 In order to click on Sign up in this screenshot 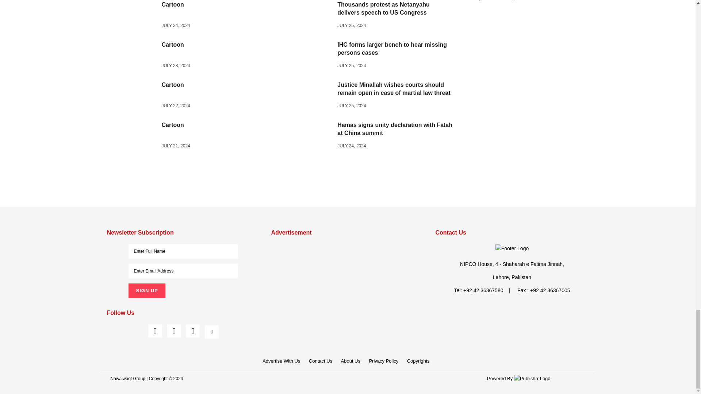, I will do `click(146, 290)`.